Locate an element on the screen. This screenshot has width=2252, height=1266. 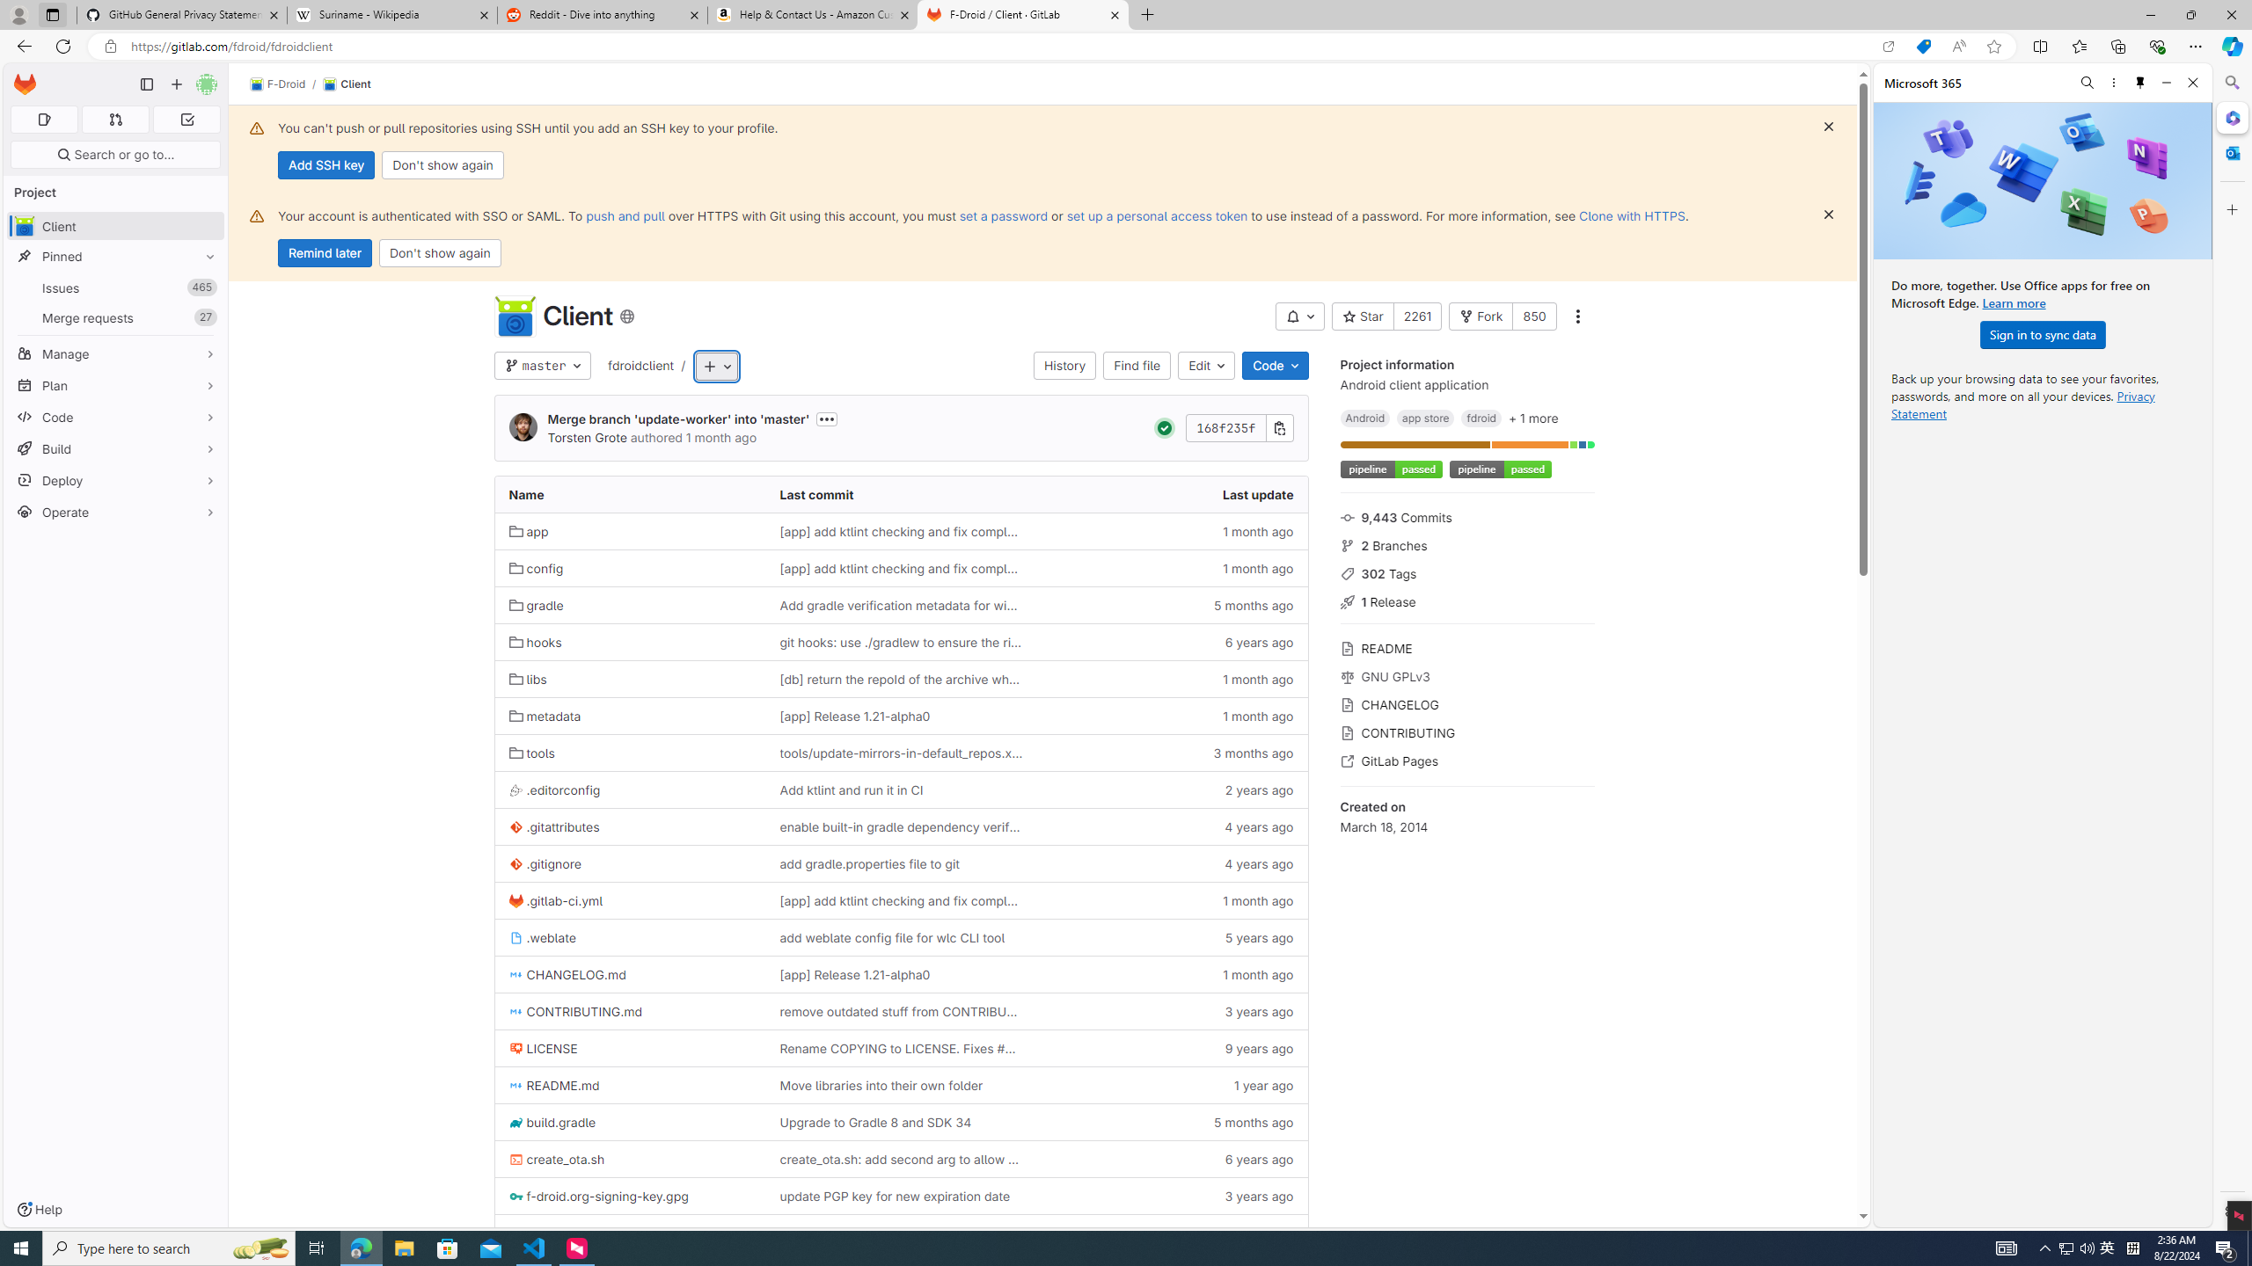
config is located at coordinates (630, 568).